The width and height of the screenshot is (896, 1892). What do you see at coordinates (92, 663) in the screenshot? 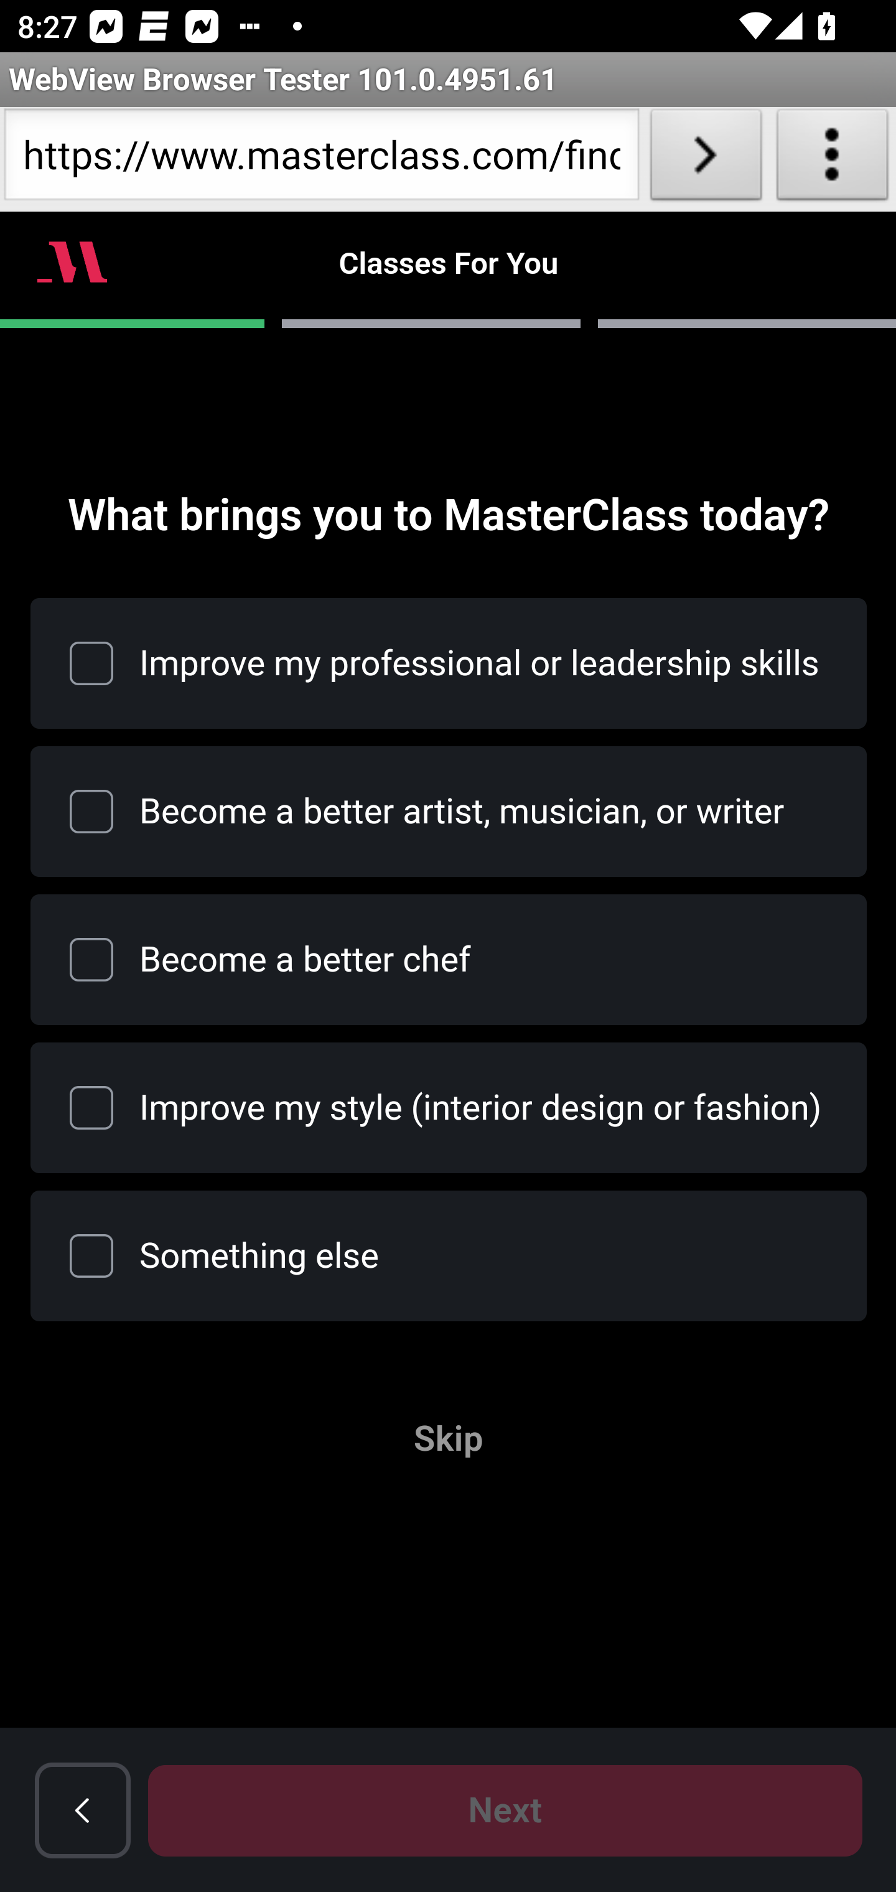
I see `Improve my professional or leadership skills` at bounding box center [92, 663].